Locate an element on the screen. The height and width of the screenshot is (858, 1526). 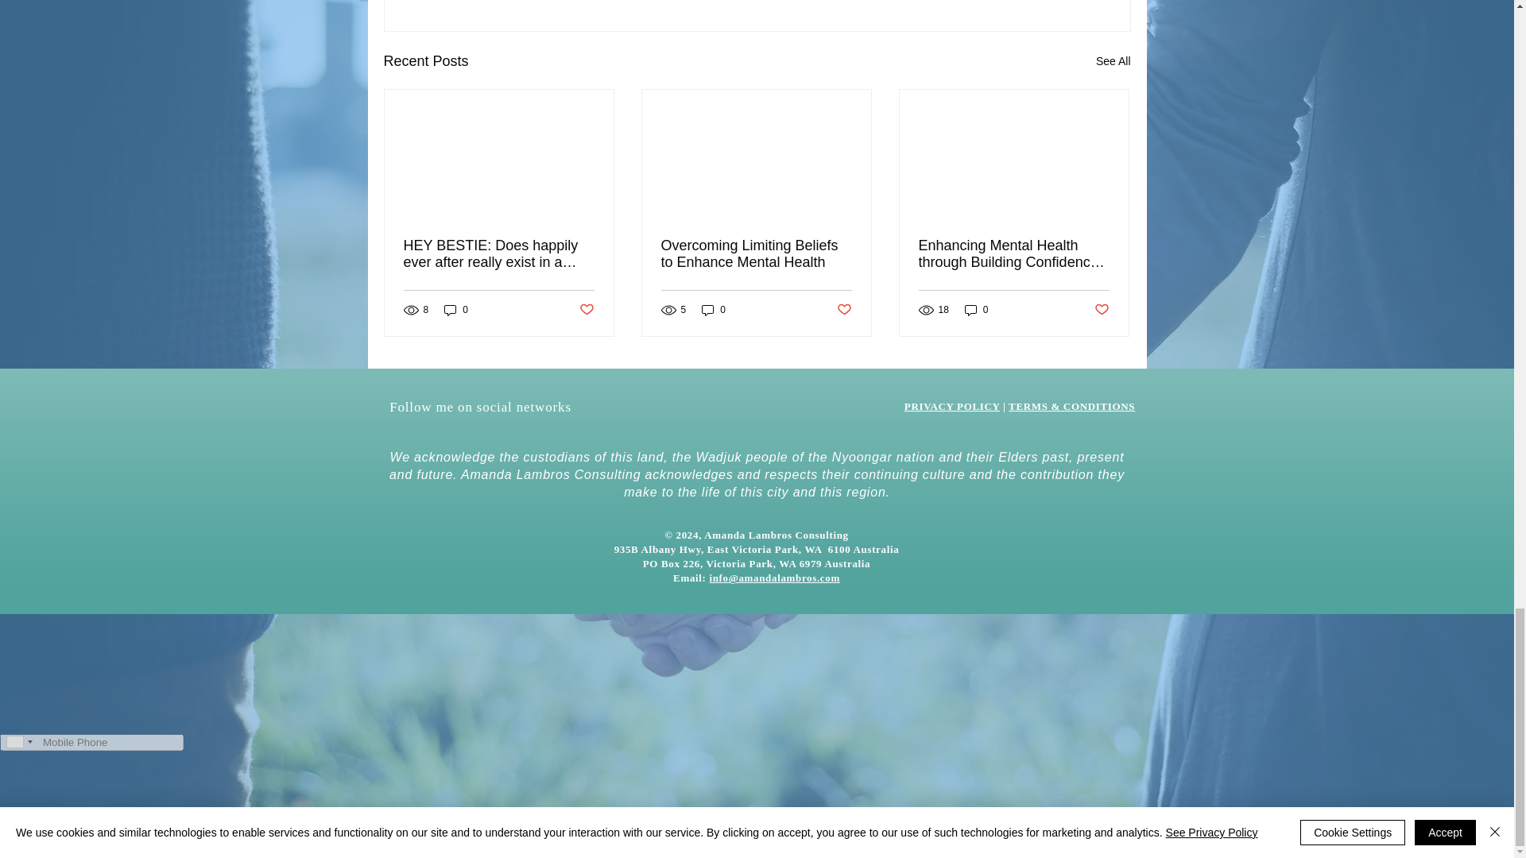
0 is located at coordinates (456, 310).